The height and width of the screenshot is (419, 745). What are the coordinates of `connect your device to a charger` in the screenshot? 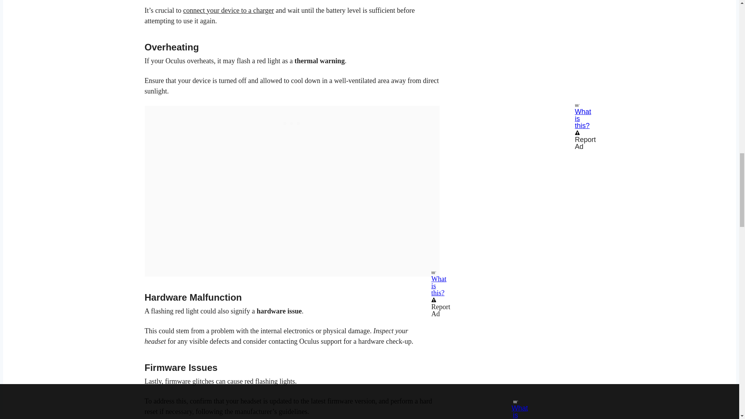 It's located at (229, 10).